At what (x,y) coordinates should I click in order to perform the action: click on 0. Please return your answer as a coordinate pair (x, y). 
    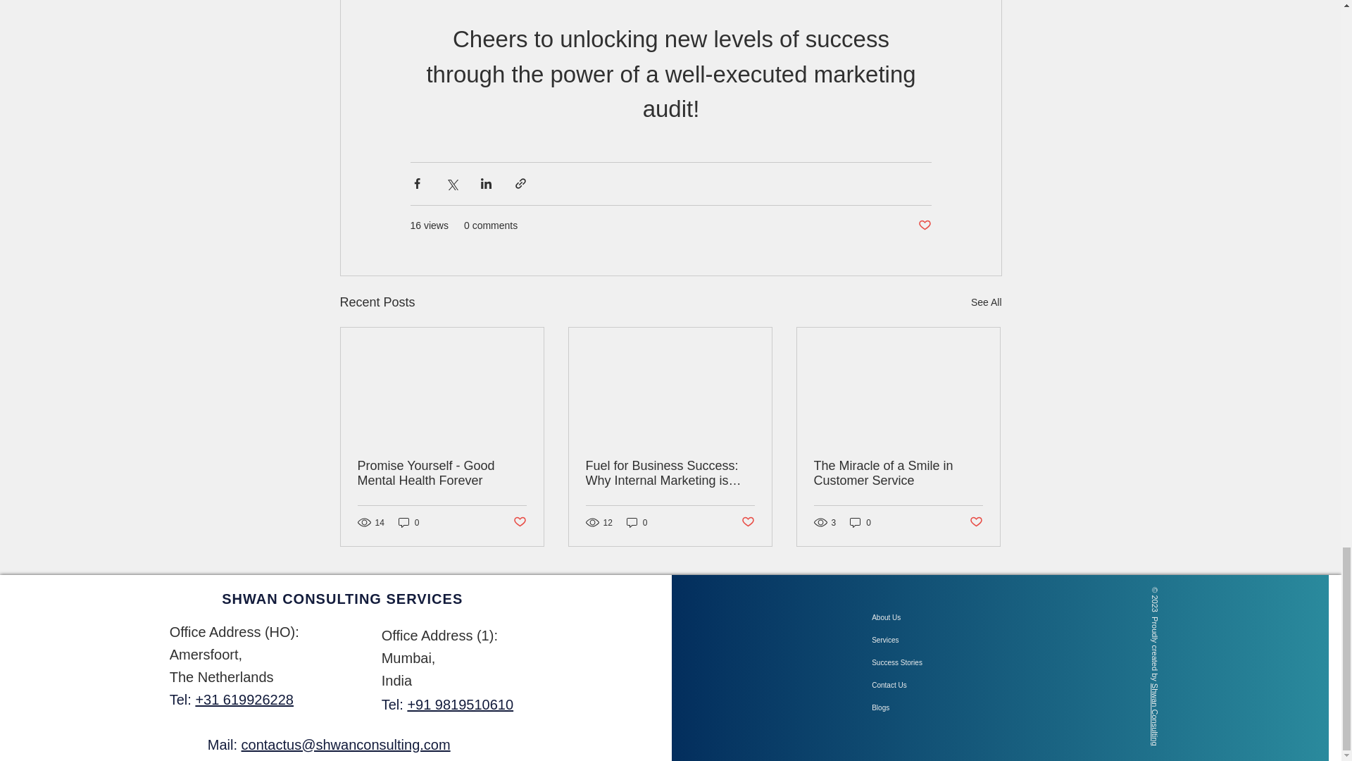
    Looking at the image, I should click on (408, 522).